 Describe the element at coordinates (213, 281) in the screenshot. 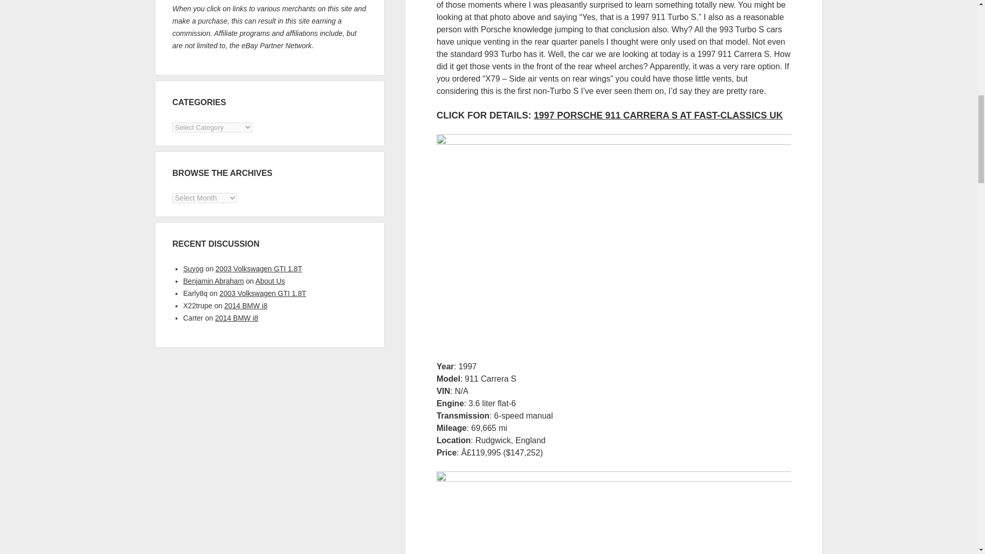

I see `Benjamin Abraham` at that location.